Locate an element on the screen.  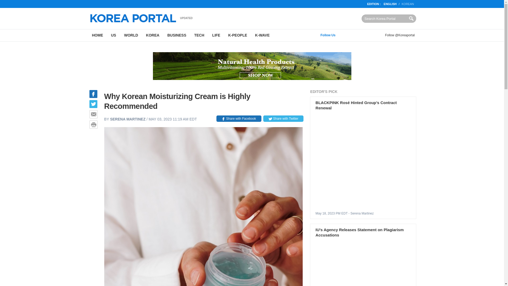
ENGLISH is located at coordinates (390, 4).